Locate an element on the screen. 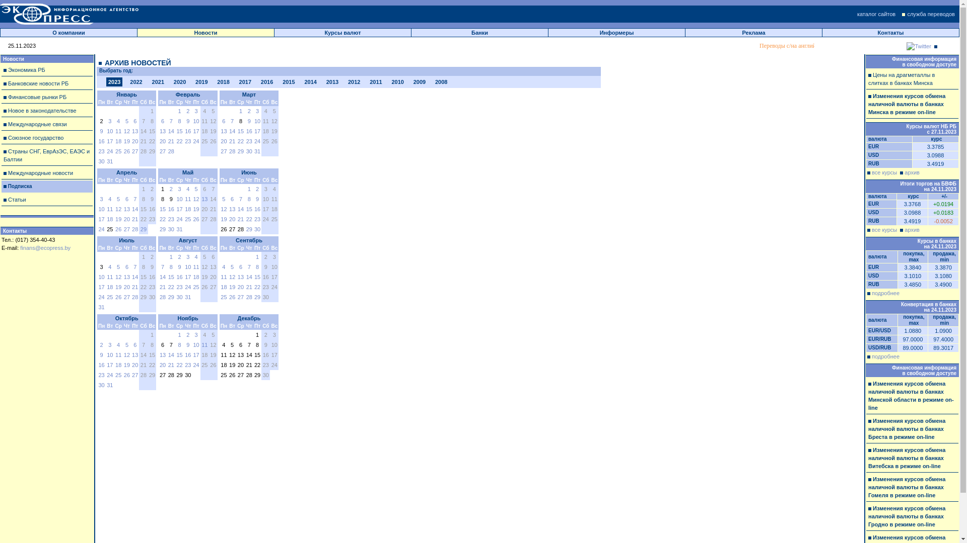  20 is located at coordinates (224, 141).